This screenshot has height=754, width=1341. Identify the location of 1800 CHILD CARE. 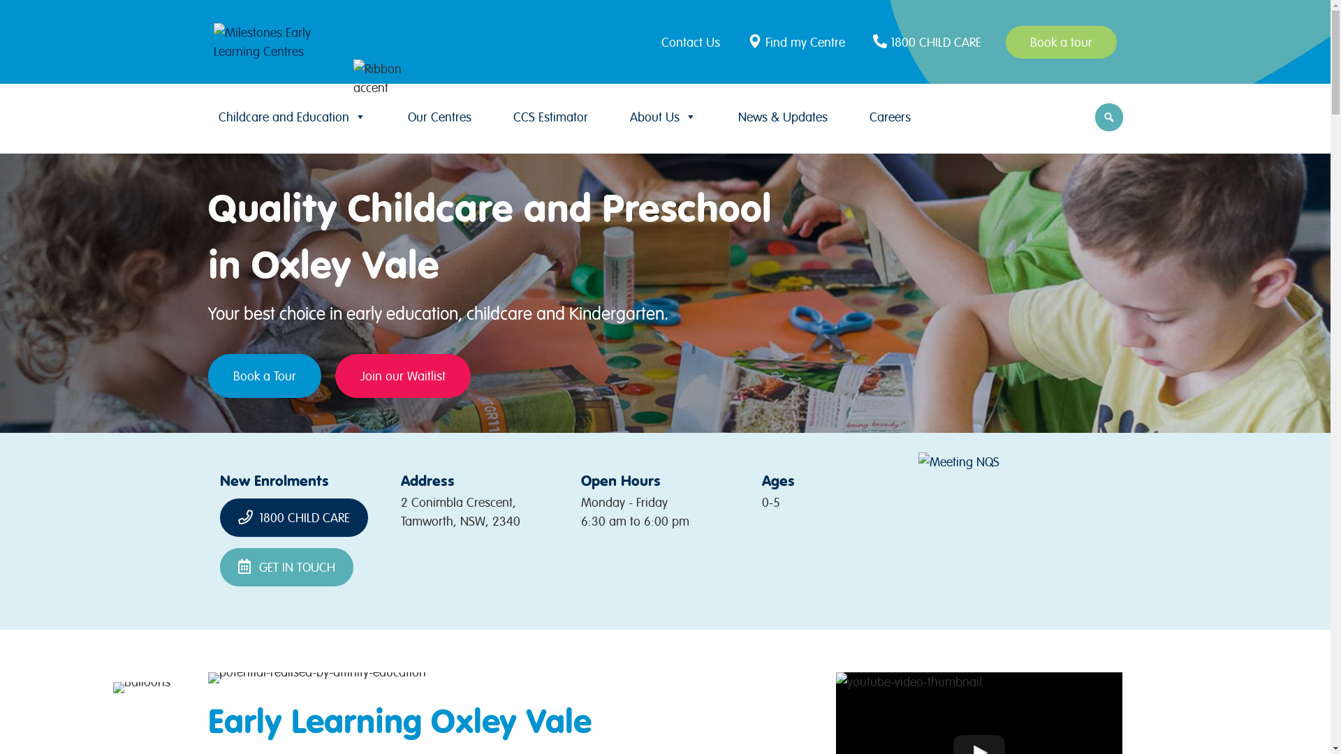
(929, 42).